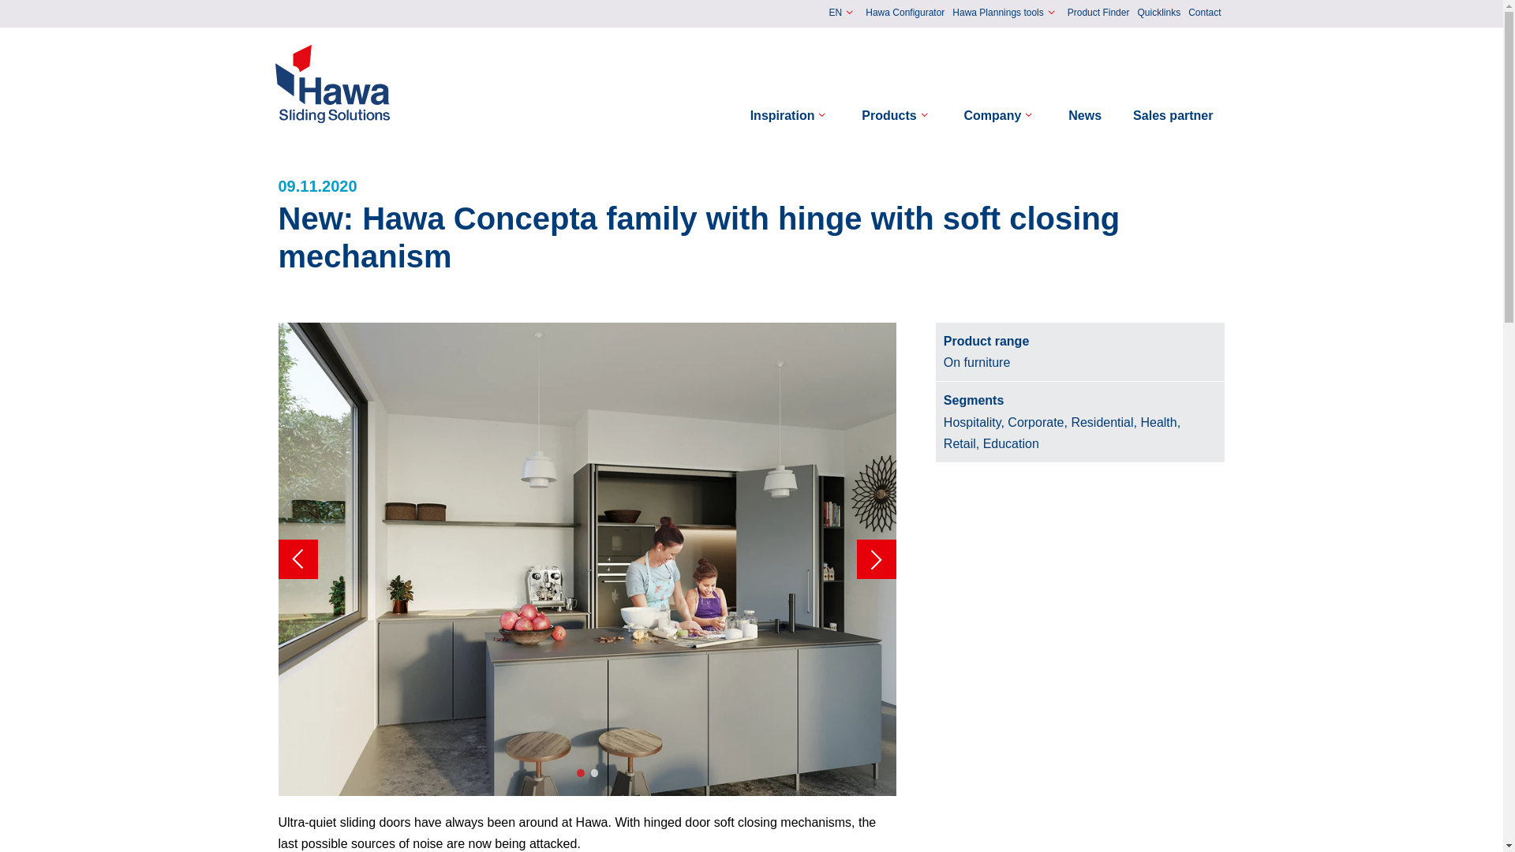 This screenshot has width=1515, height=852. Describe the element at coordinates (896, 115) in the screenshot. I see `Products` at that location.